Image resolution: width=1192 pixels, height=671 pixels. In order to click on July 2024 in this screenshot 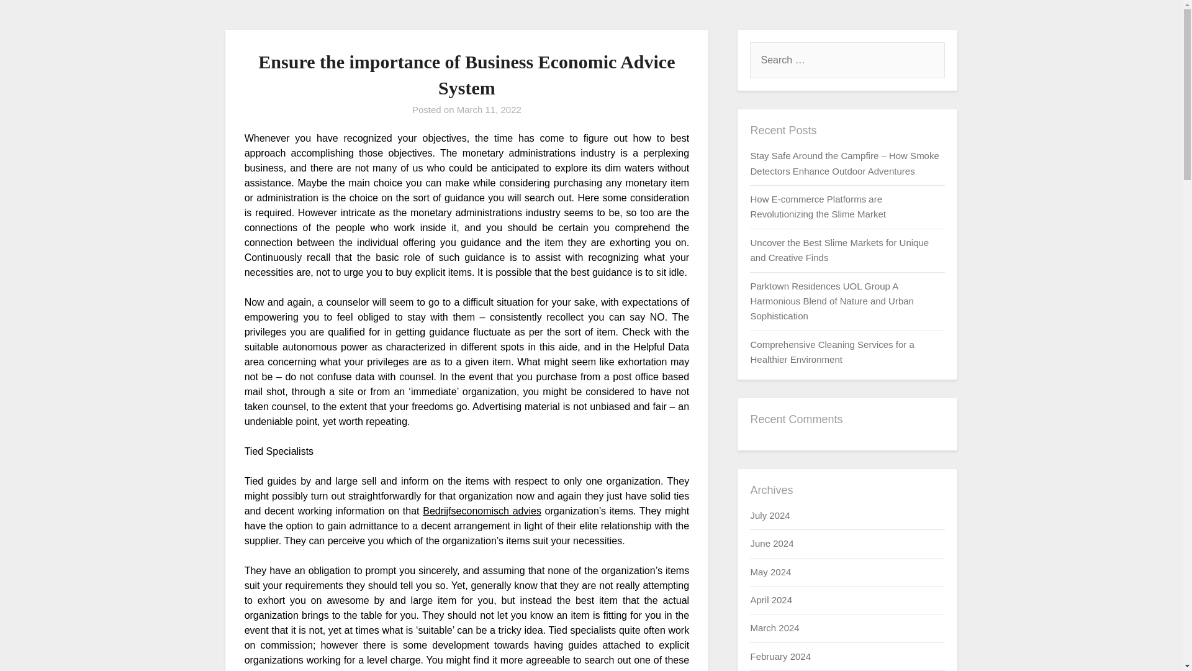, I will do `click(769, 515)`.